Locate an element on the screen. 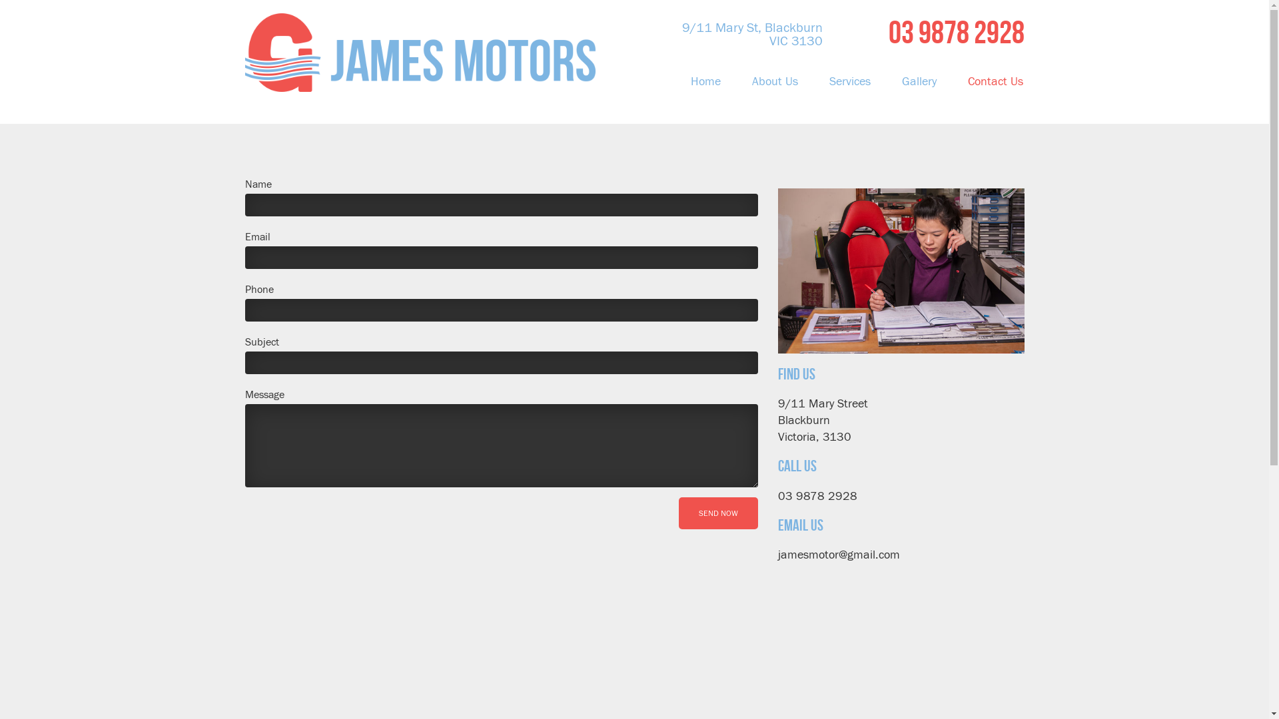 The image size is (1279, 719). Gallery is located at coordinates (919, 82).